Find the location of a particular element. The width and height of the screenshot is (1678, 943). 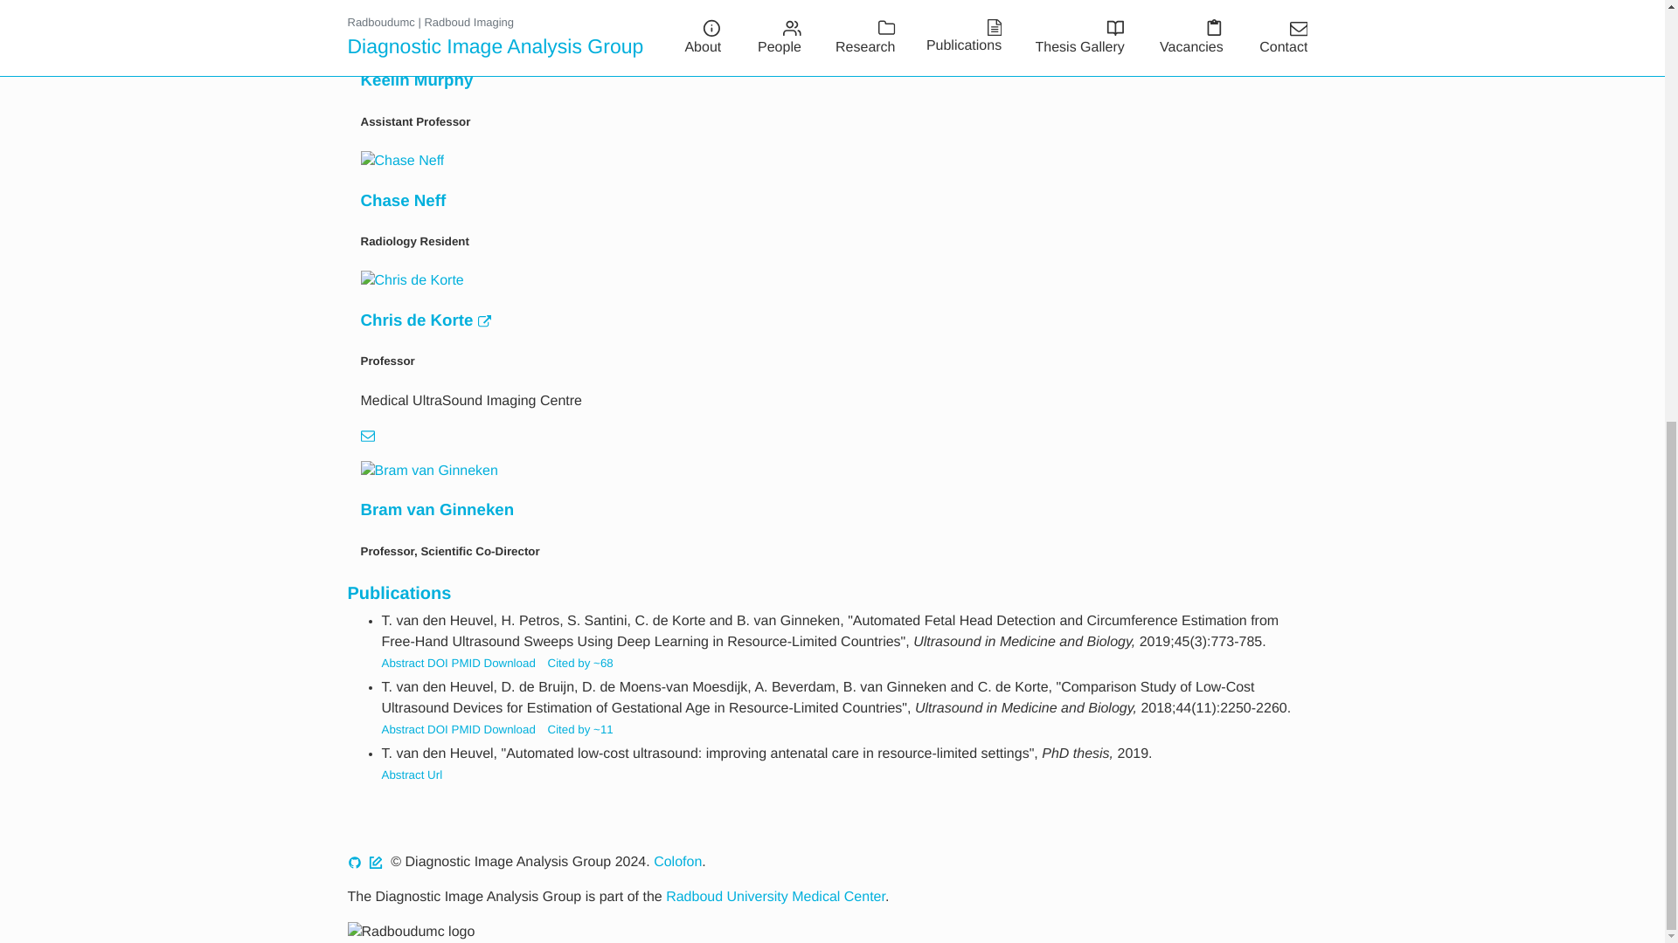

Edit on Github is located at coordinates (376, 861).